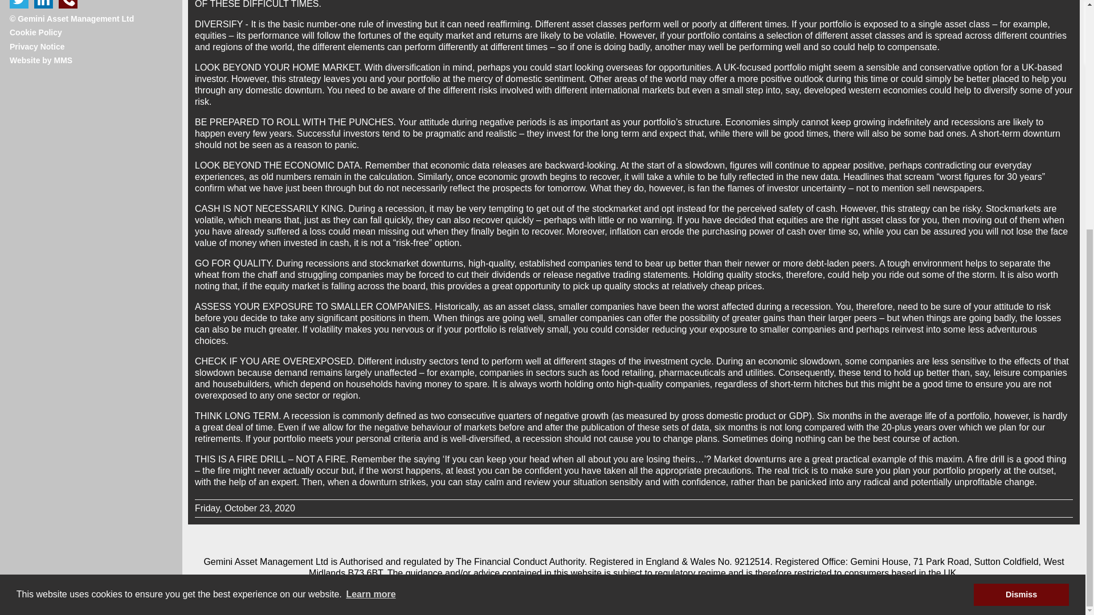 Image resolution: width=1094 pixels, height=615 pixels. Describe the element at coordinates (37, 47) in the screenshot. I see `Privacy Notice` at that location.